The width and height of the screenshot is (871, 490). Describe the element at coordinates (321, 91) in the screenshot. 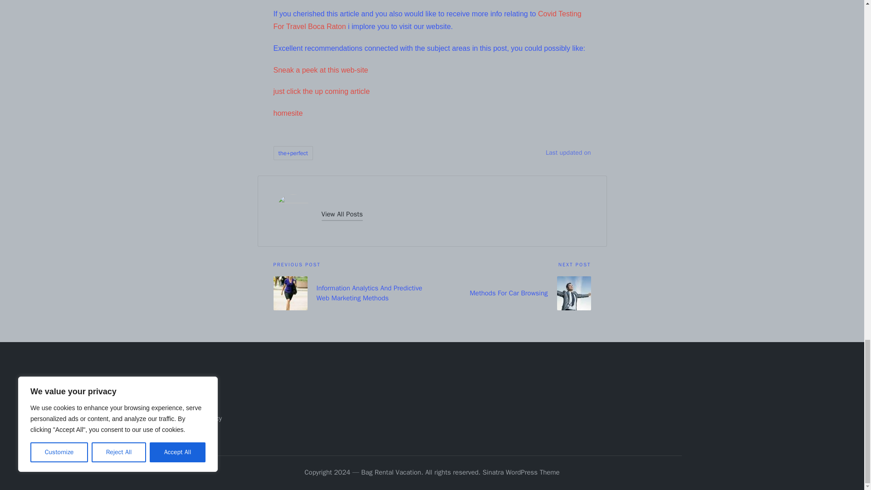

I see `just click the up coming article` at that location.